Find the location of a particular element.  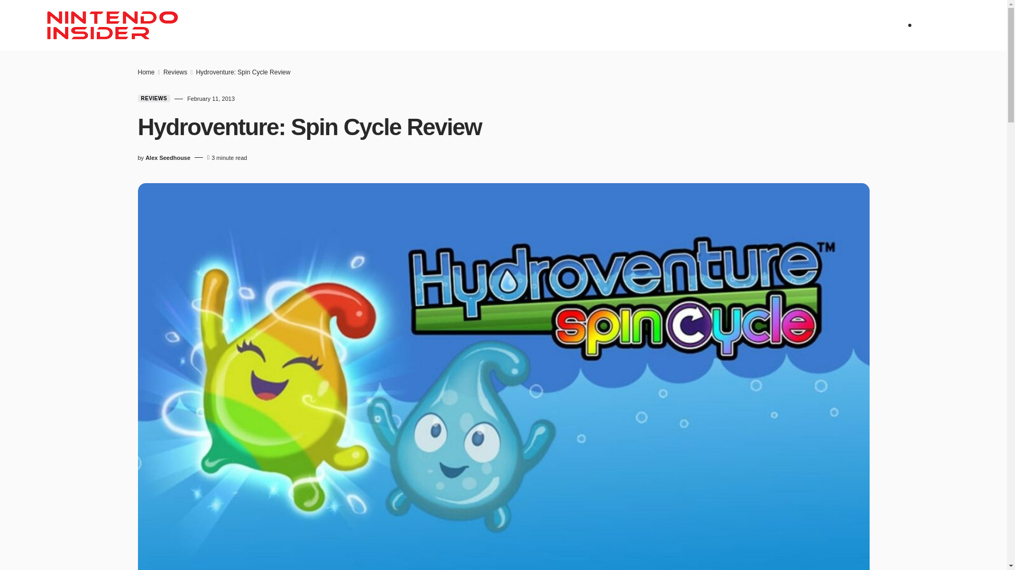

NEWS is located at coordinates (285, 25).